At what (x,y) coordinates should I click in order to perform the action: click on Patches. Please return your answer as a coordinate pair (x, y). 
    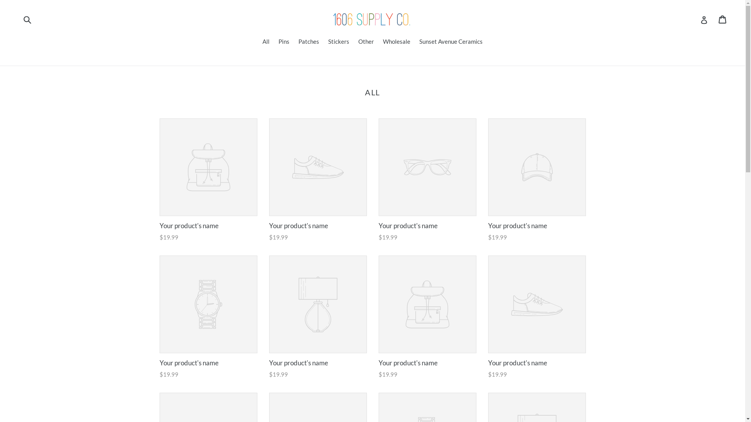
    Looking at the image, I should click on (309, 42).